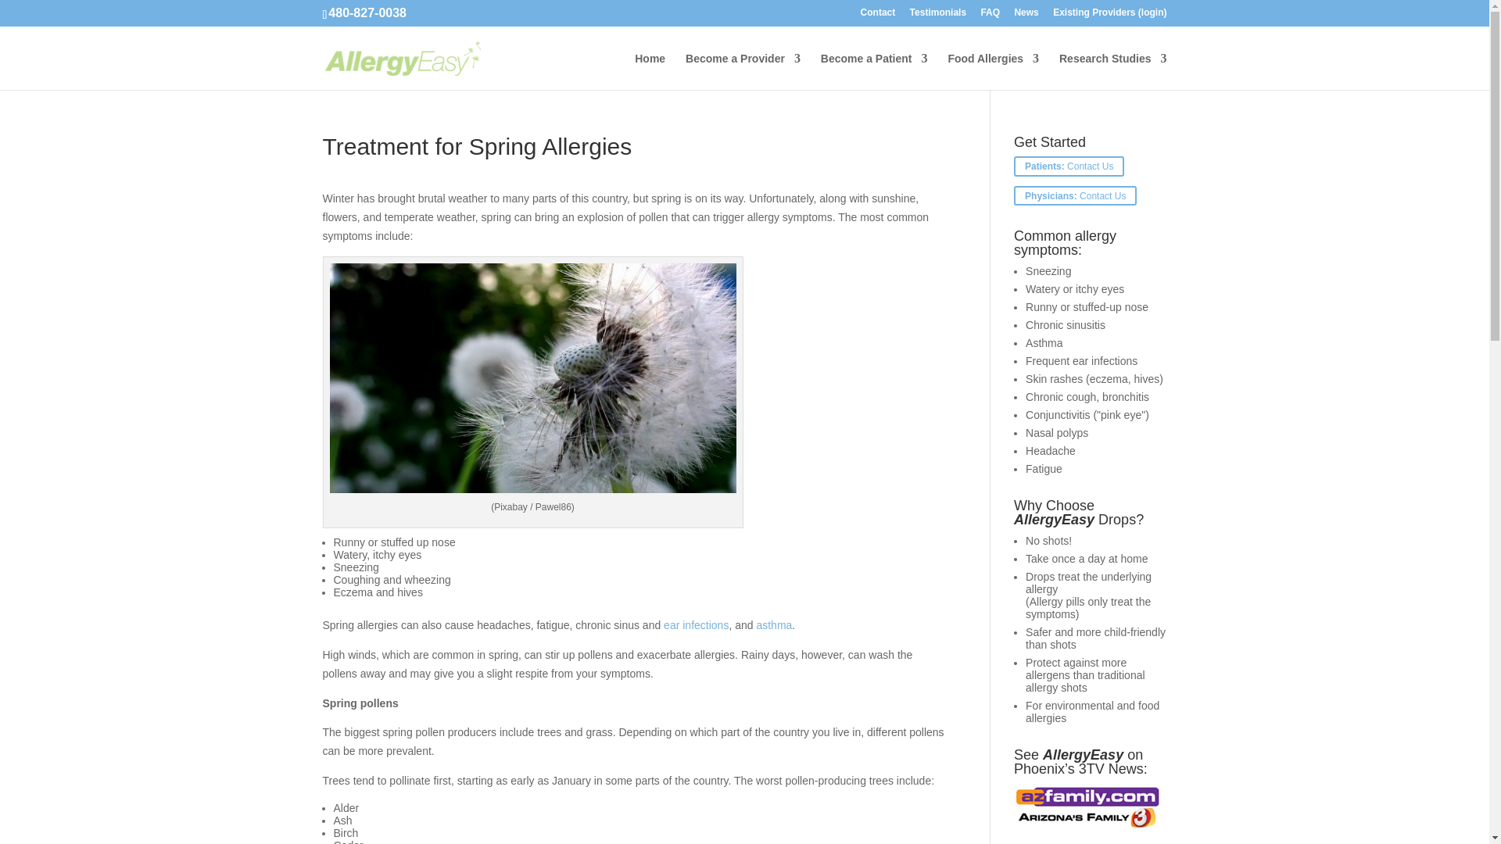 This screenshot has width=1501, height=844. Describe the element at coordinates (743, 71) in the screenshot. I see `subscribe sublingual immunotherapy` at that location.